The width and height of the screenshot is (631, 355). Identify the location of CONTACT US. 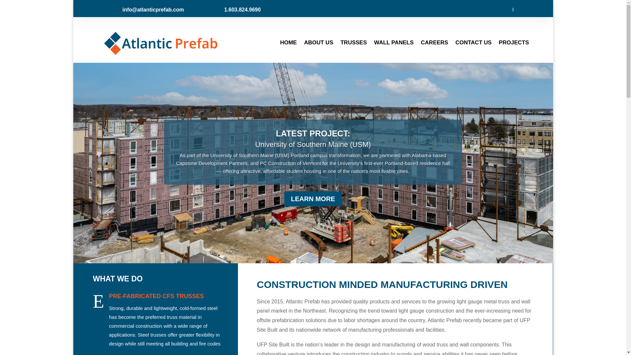
(473, 43).